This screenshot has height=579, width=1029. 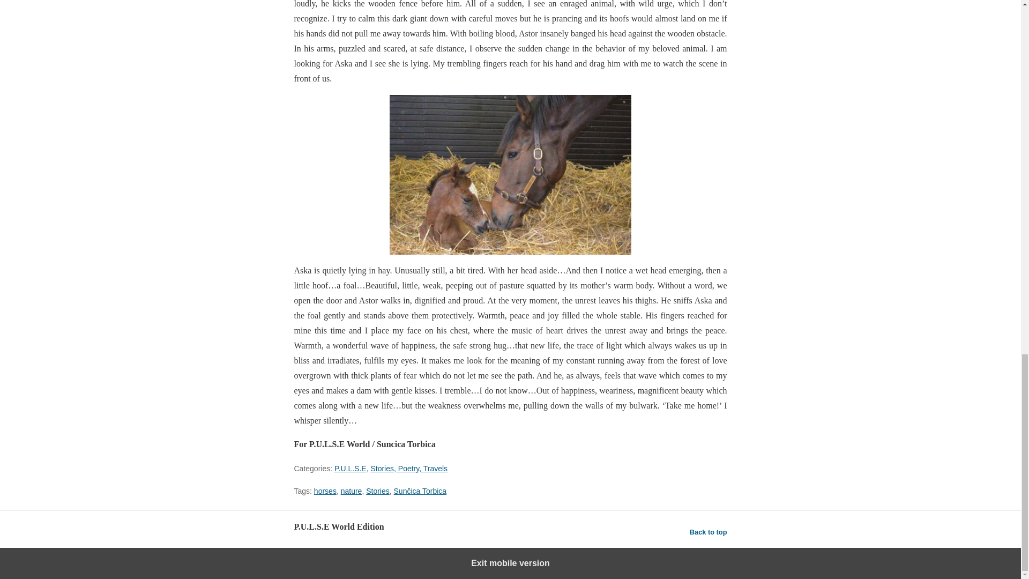 I want to click on horses, so click(x=325, y=491).